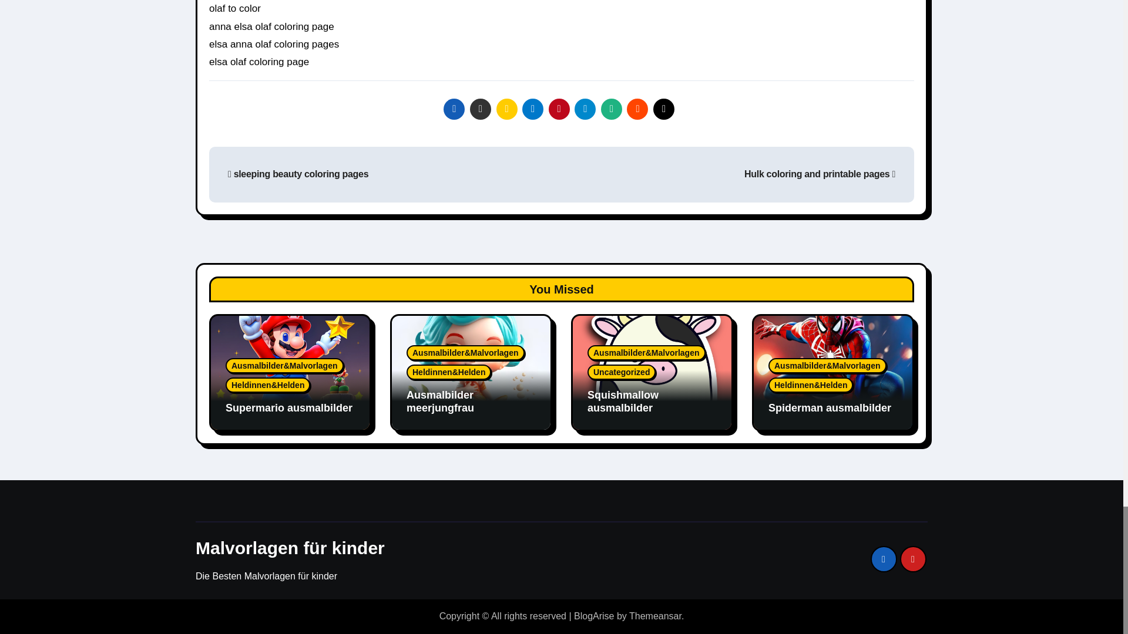 The width and height of the screenshot is (1128, 634). What do you see at coordinates (820, 174) in the screenshot?
I see `Hulk coloring and printable pages` at bounding box center [820, 174].